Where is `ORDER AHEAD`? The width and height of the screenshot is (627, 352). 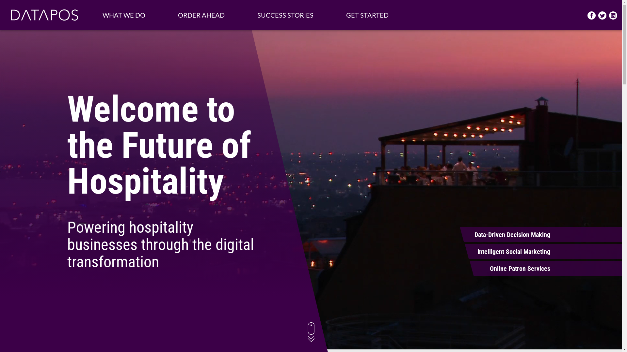
ORDER AHEAD is located at coordinates (201, 15).